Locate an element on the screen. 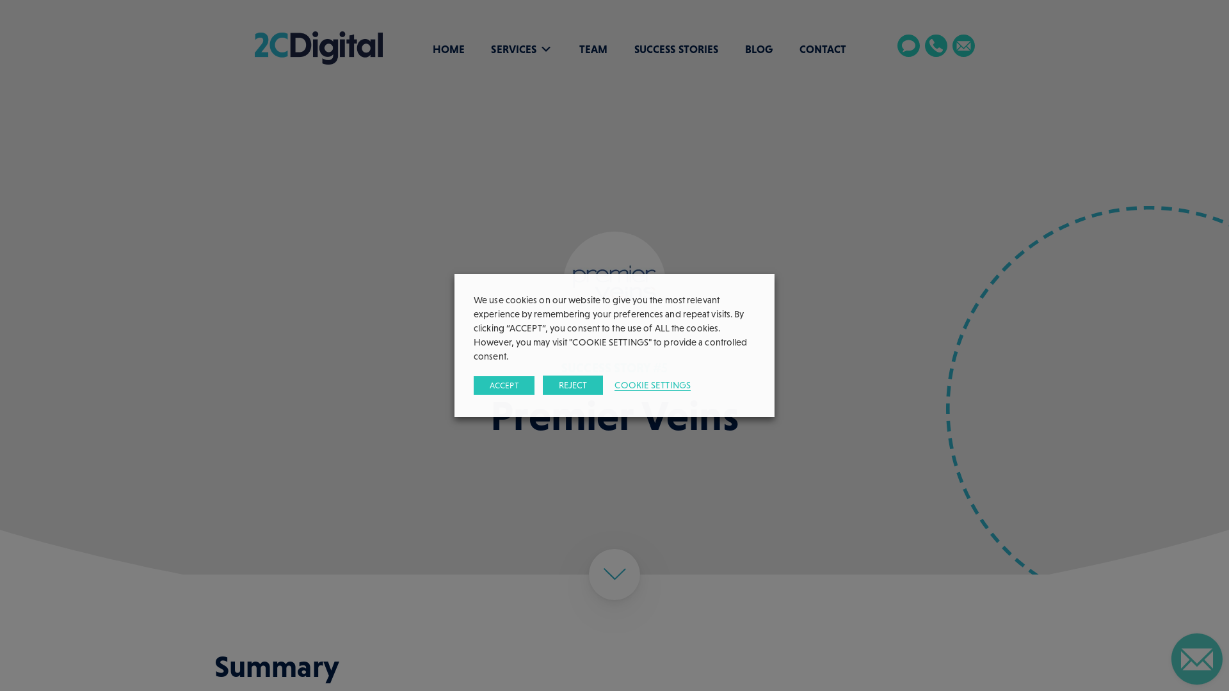 This screenshot has height=691, width=1229. COOKIE SETTINGS is located at coordinates (653, 385).